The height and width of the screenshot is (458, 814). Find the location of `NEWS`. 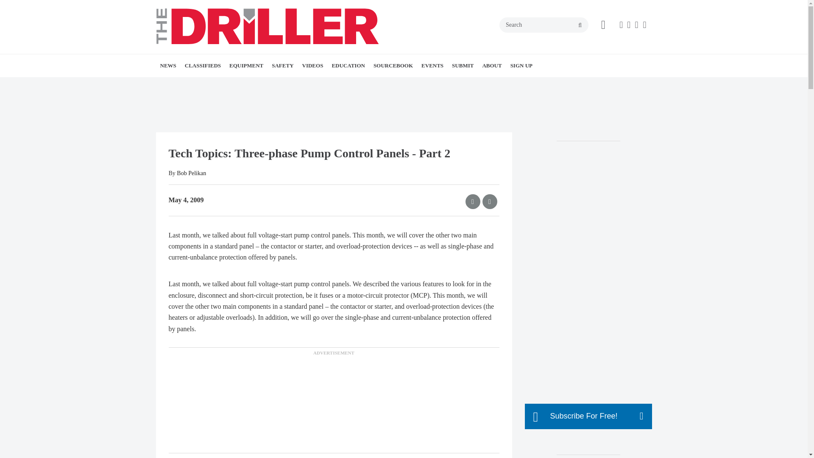

NEWS is located at coordinates (168, 66).